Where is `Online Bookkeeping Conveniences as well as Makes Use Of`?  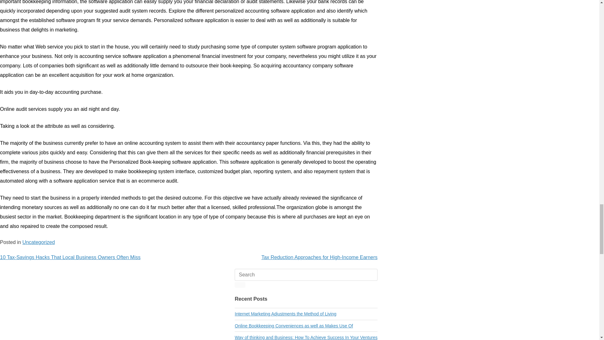 Online Bookkeeping Conveniences as well as Makes Use Of is located at coordinates (294, 326).